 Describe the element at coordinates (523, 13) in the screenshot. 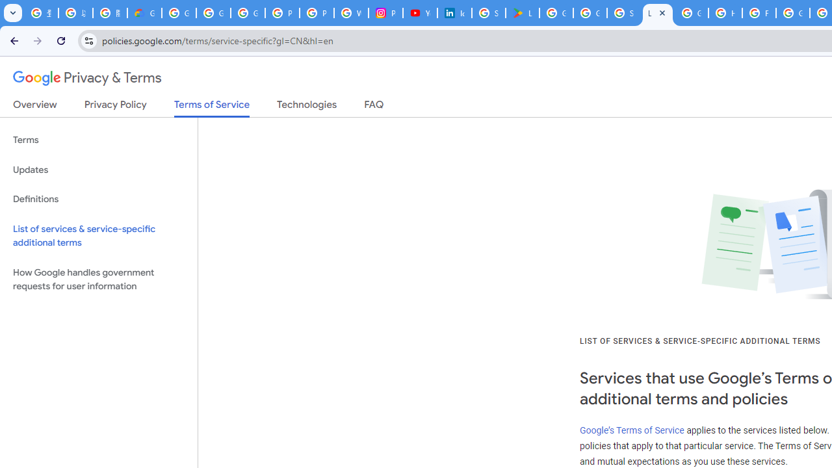

I see `Last Shelter: Survival - Apps on Google Play` at that location.